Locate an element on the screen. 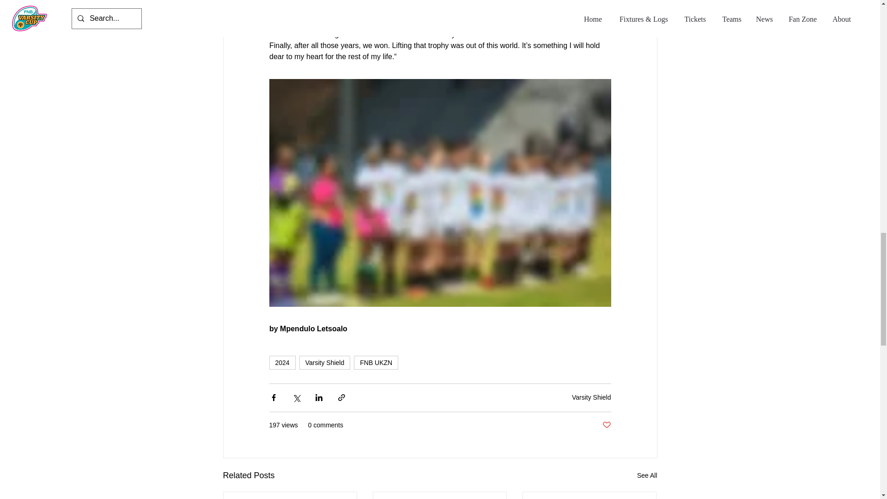  Varsity Shield is located at coordinates (325, 363).